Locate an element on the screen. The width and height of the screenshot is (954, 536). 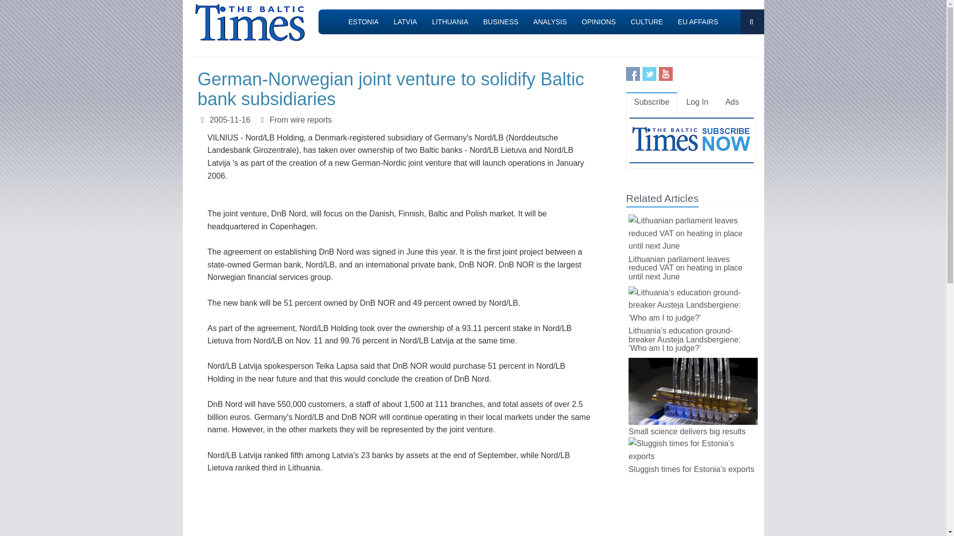
ESTONIA is located at coordinates (363, 22).